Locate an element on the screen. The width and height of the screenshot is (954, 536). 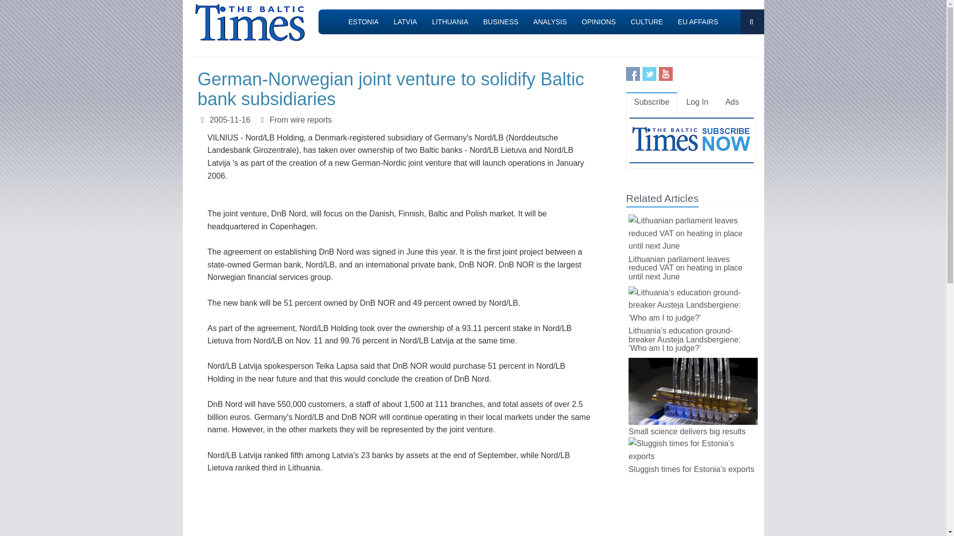
ESTONIA is located at coordinates (363, 22).